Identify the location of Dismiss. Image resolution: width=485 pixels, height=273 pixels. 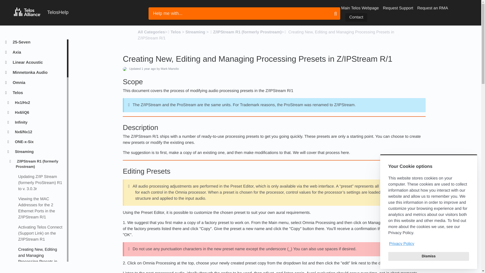
(428, 256).